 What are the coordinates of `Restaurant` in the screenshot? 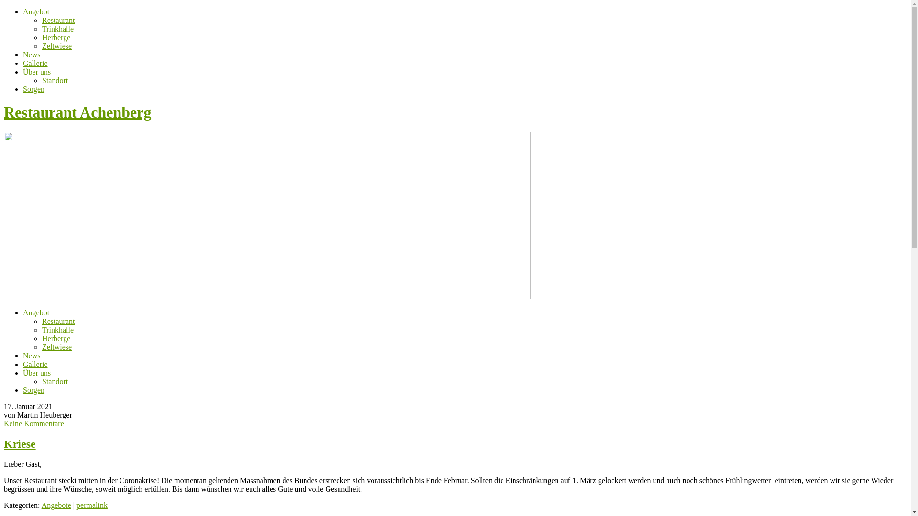 It's located at (58, 20).